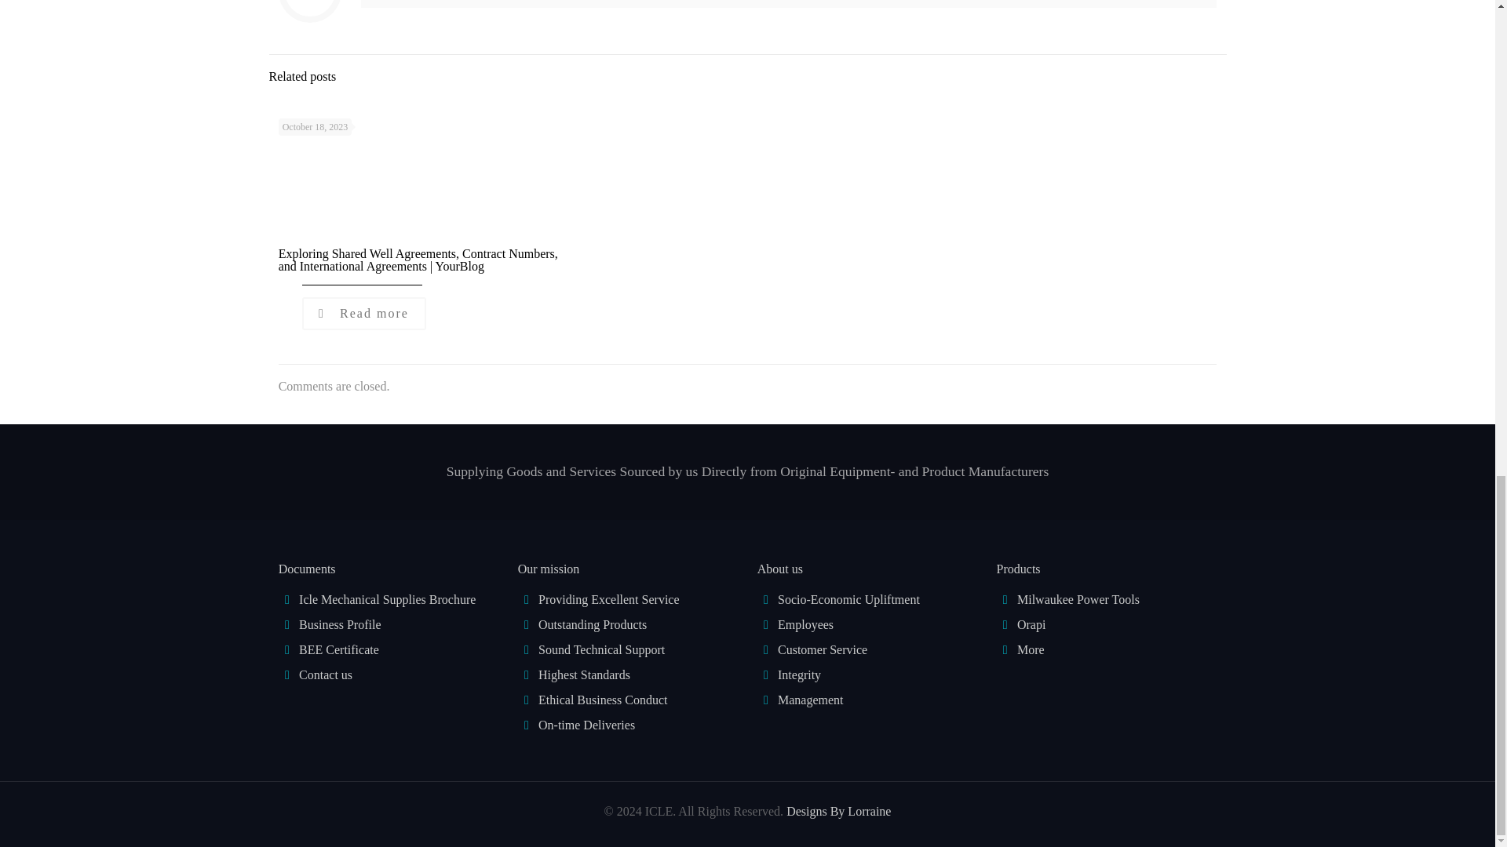 The width and height of the screenshot is (1507, 847). I want to click on Read more, so click(364, 314).